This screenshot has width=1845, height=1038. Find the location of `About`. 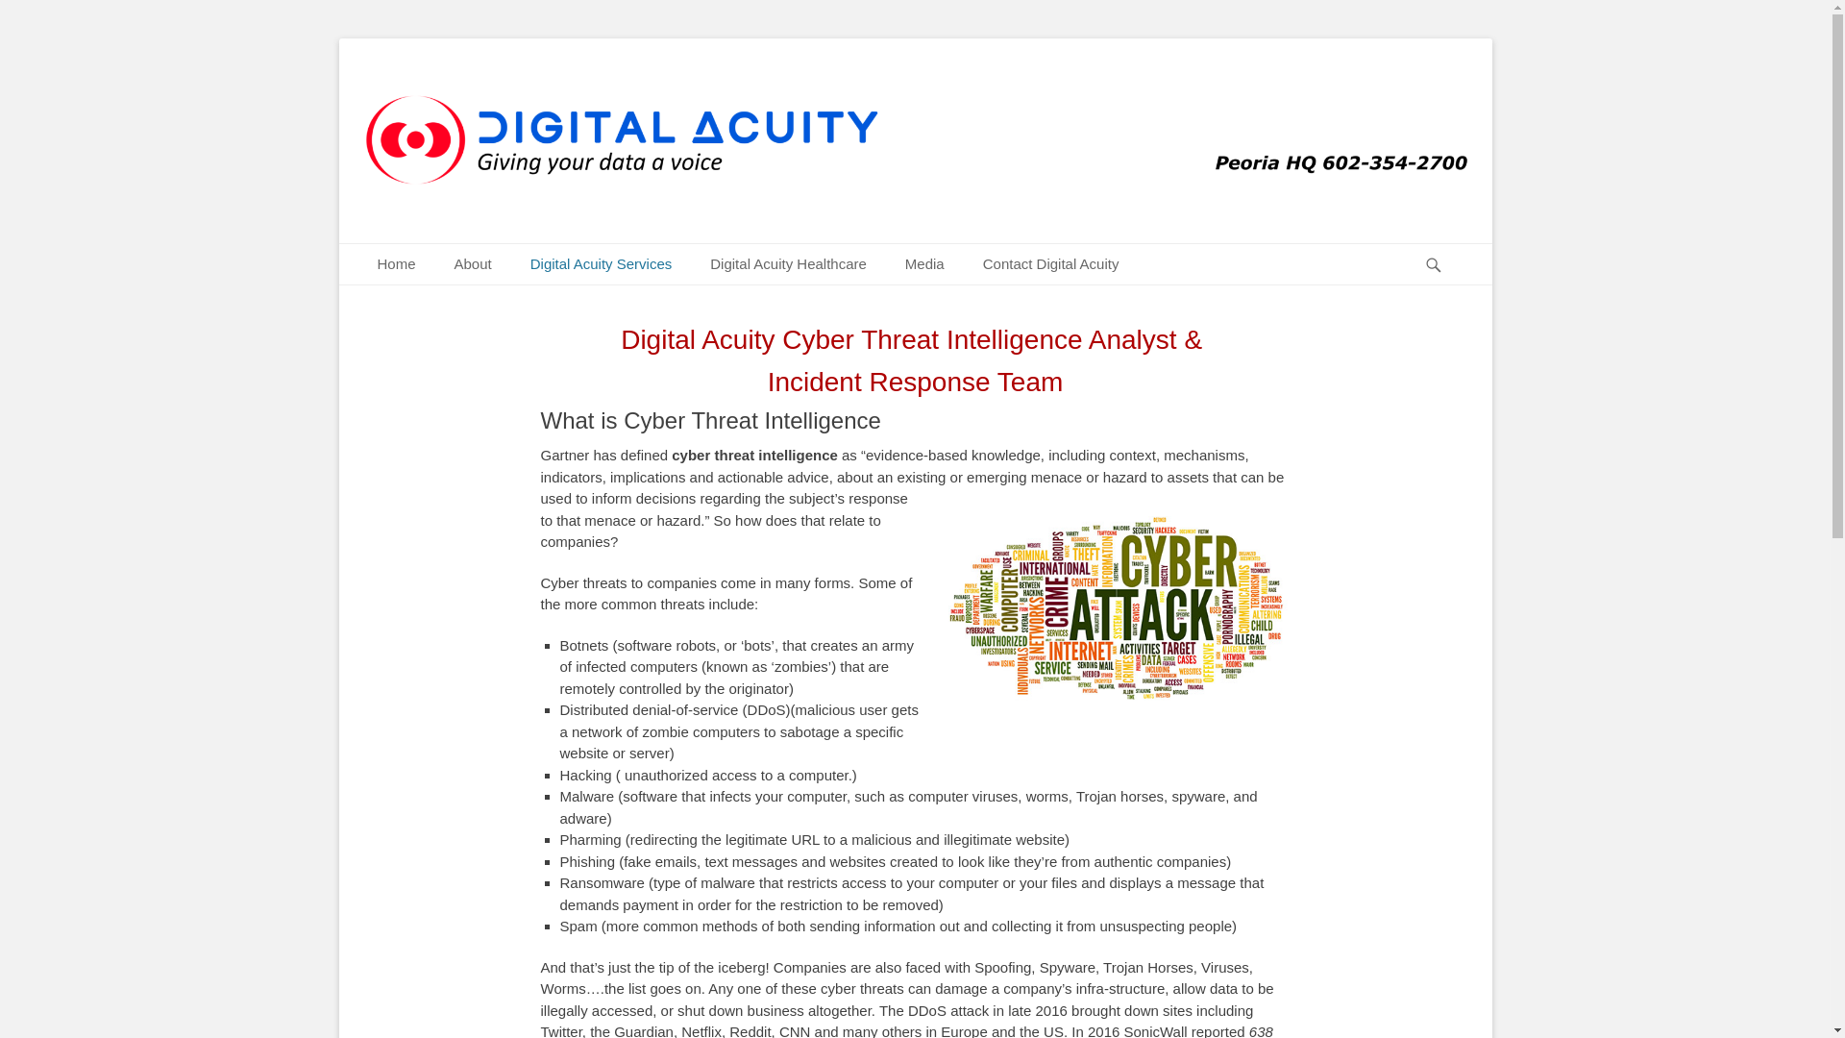

About is located at coordinates (473, 264).